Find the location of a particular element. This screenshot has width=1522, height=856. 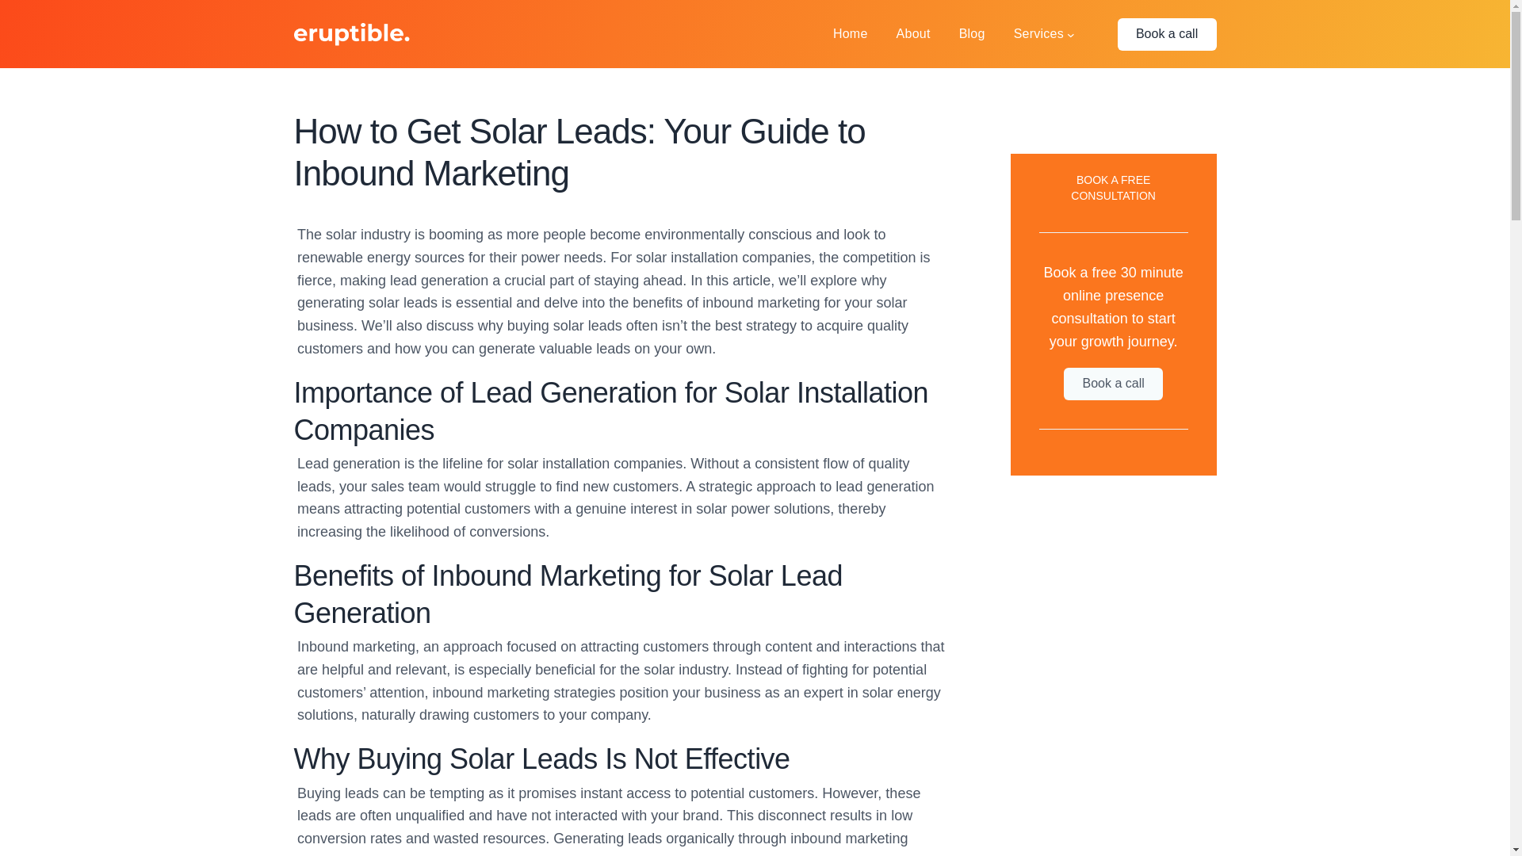

About is located at coordinates (913, 34).